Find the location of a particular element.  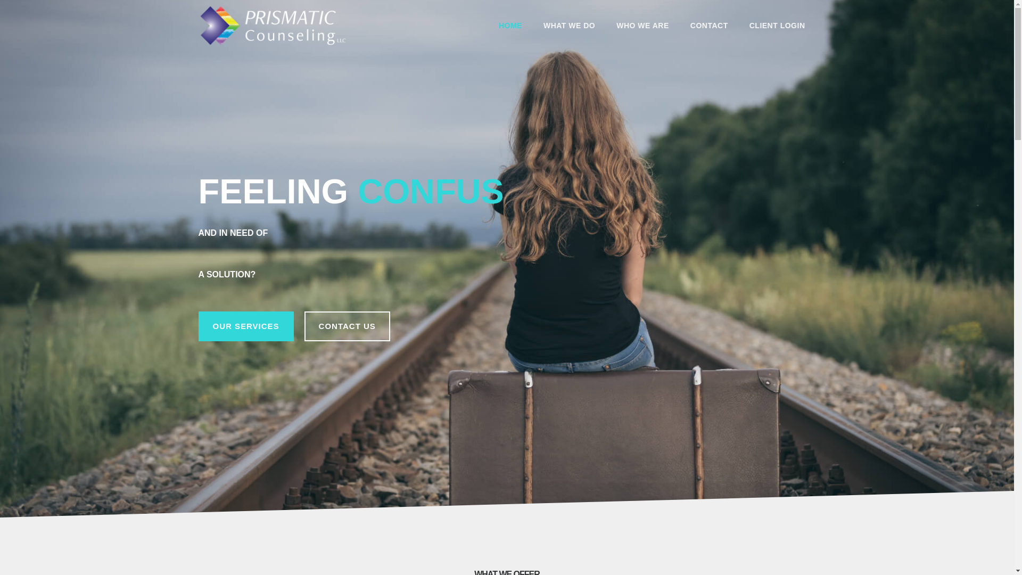

Who We Are is located at coordinates (642, 26).